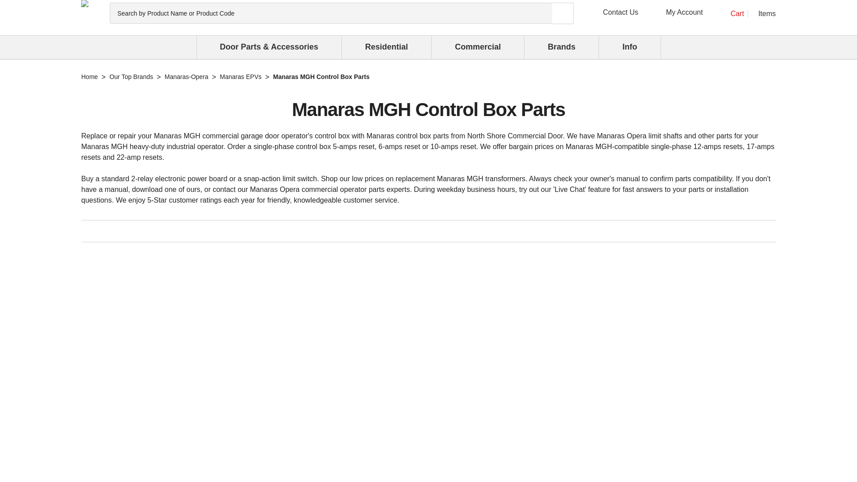  What do you see at coordinates (742, 13) in the screenshot?
I see `Contact Us` at bounding box center [742, 13].